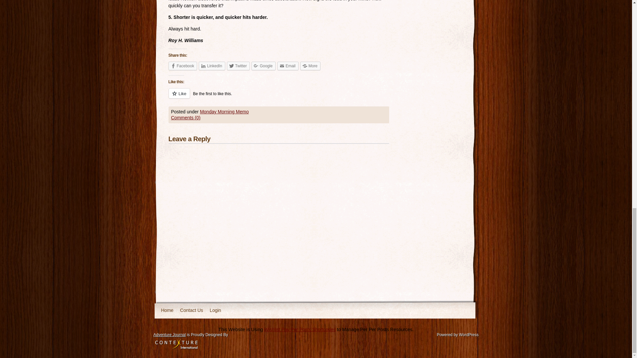 The height and width of the screenshot is (358, 637). Describe the element at coordinates (183, 66) in the screenshot. I see `Share on Facebook` at that location.